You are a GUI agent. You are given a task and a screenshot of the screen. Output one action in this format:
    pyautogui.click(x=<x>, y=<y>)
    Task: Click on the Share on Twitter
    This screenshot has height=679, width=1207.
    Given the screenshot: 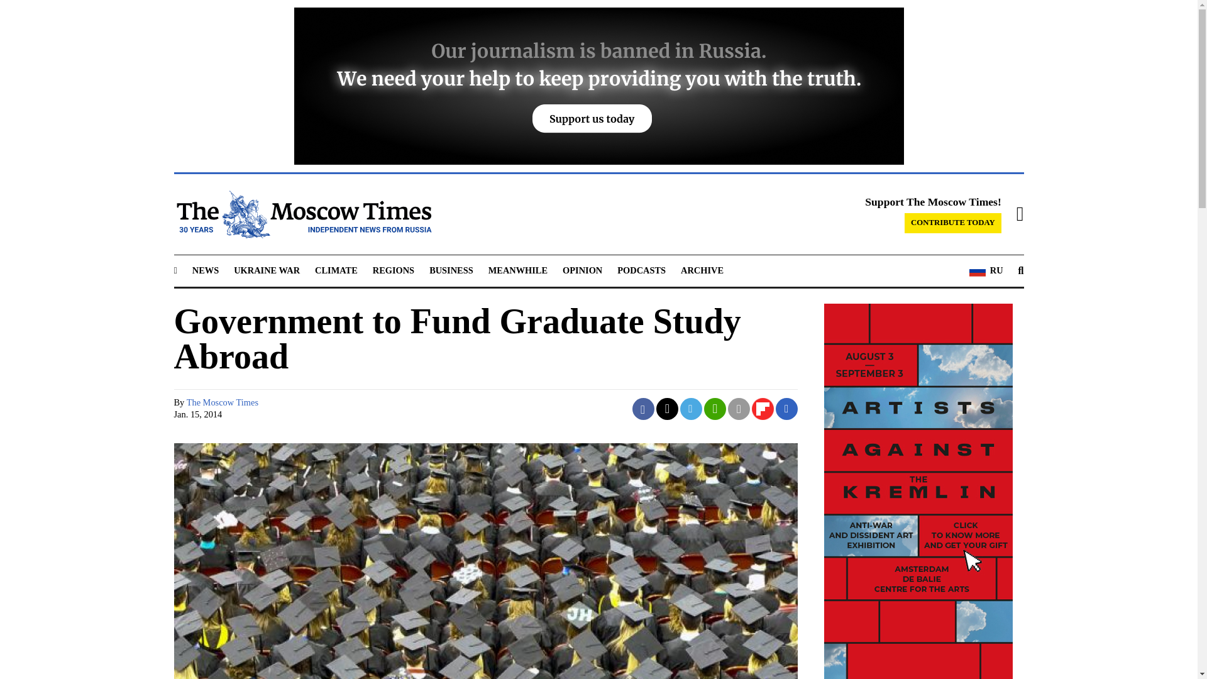 What is the action you would take?
    pyautogui.click(x=668, y=409)
    